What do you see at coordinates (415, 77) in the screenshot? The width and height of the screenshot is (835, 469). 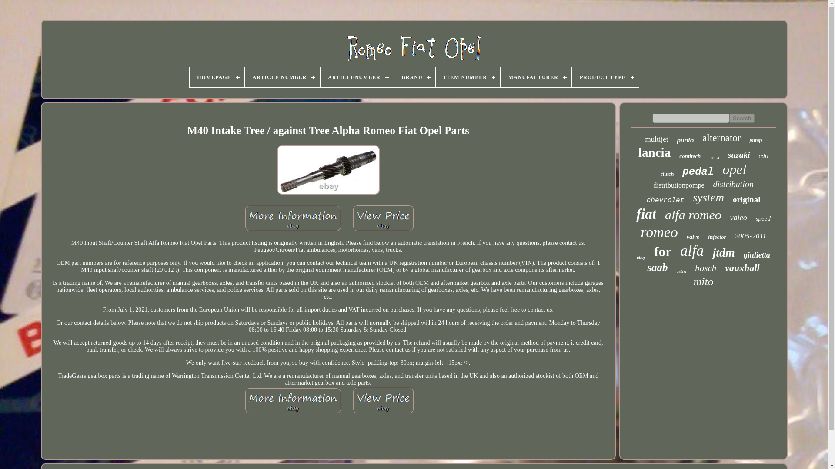 I see `BRAND` at bounding box center [415, 77].